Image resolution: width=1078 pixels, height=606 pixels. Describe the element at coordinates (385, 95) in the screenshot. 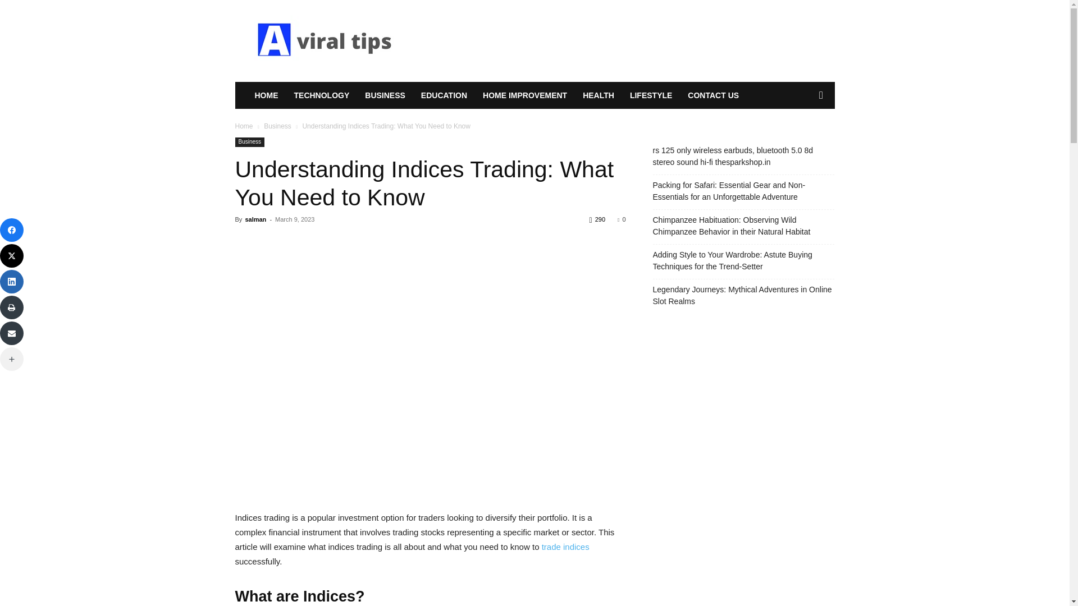

I see `BUSINESS` at that location.